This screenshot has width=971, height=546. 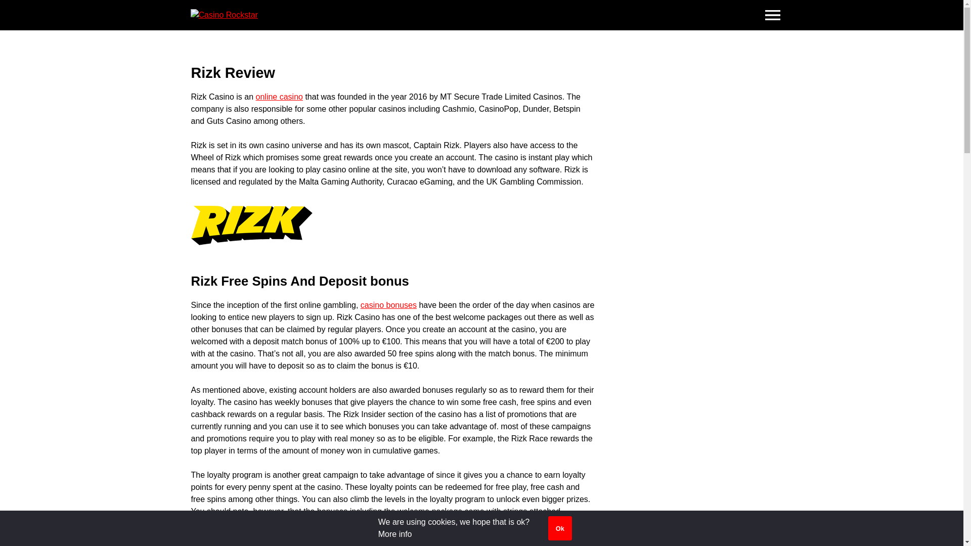 I want to click on online casino, so click(x=279, y=96).